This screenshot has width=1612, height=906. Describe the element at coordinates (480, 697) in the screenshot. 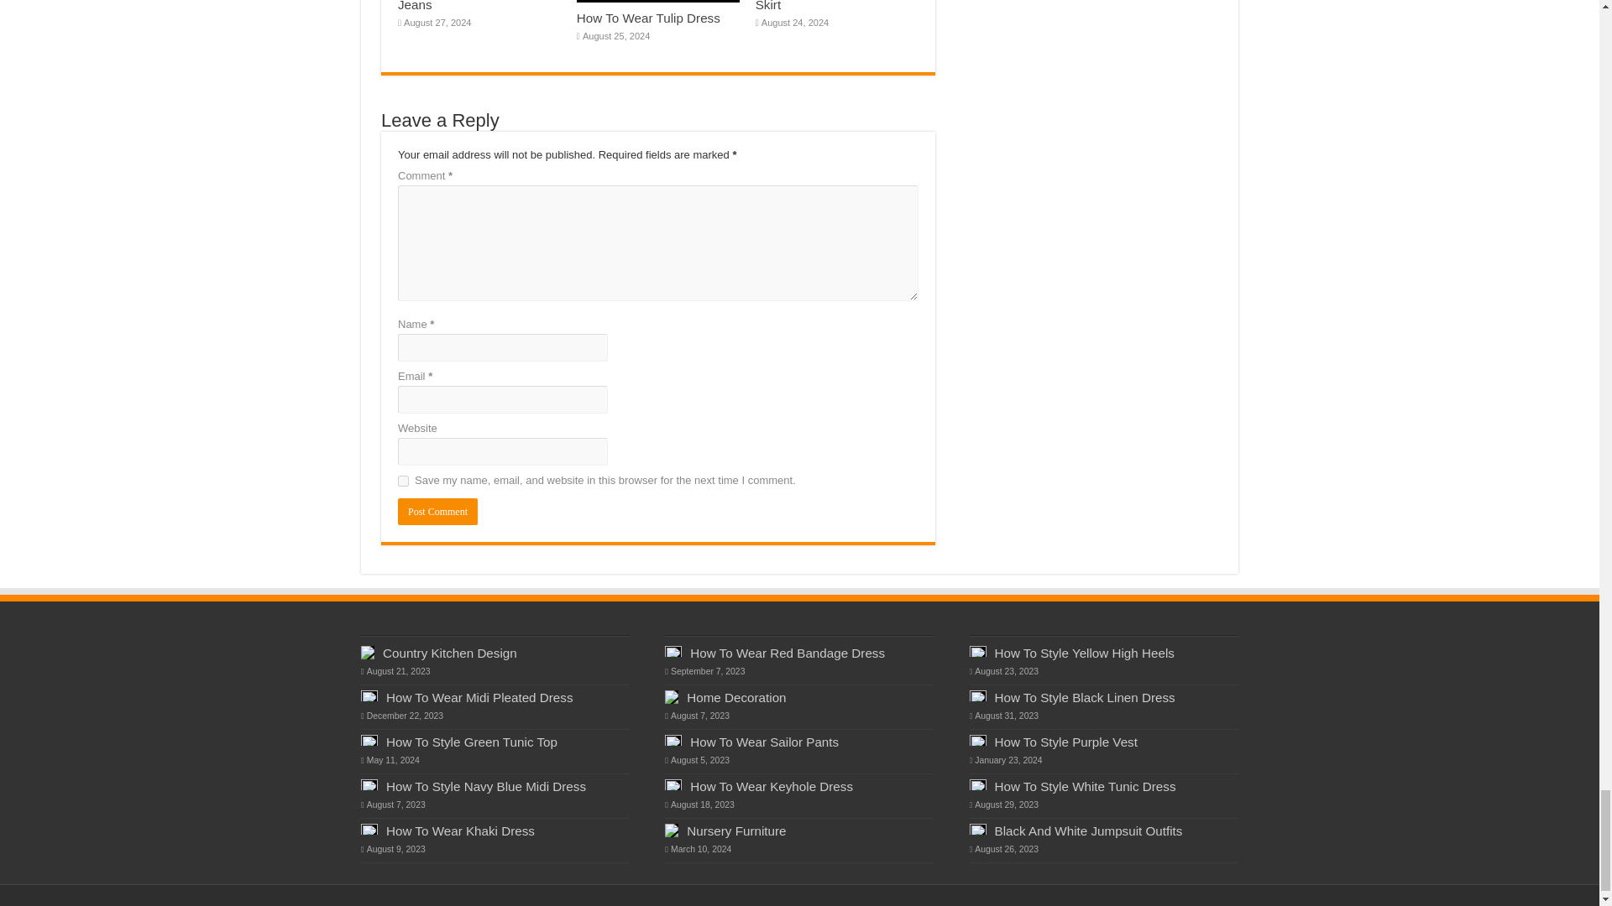

I see `How To Wear Midi Pleated Dress` at that location.